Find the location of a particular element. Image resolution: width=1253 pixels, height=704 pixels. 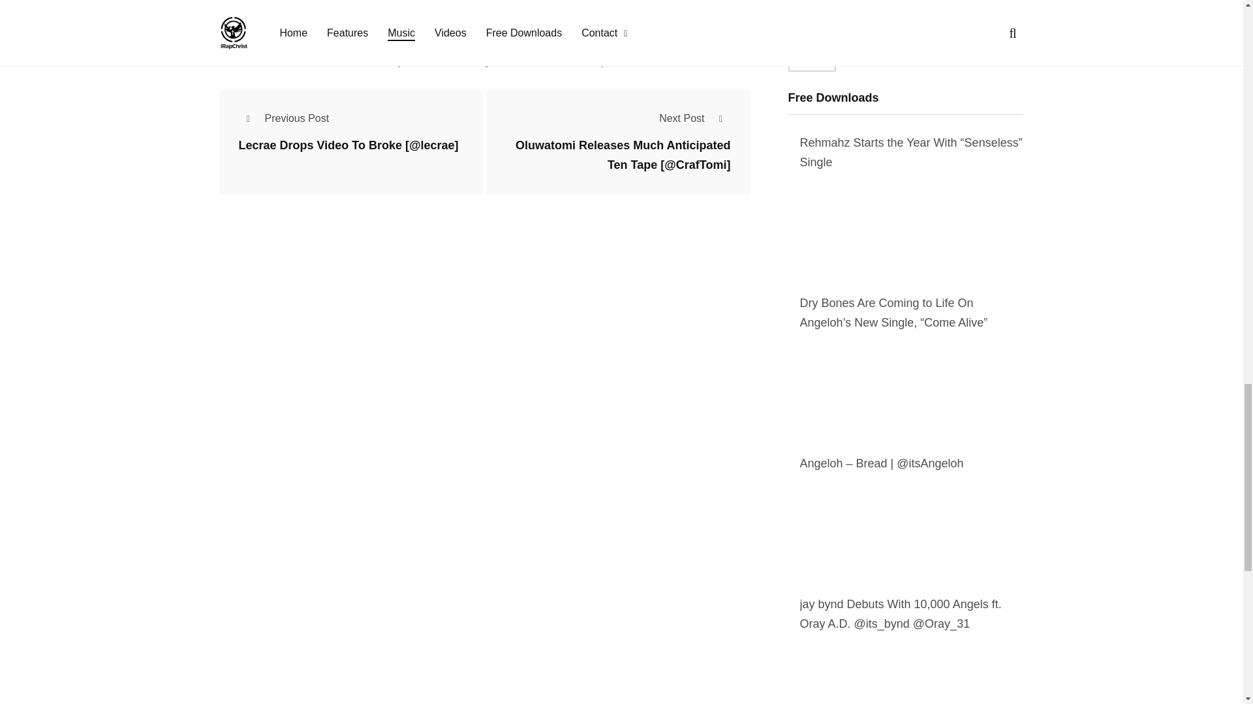

Post Comment is located at coordinates (271, 16).